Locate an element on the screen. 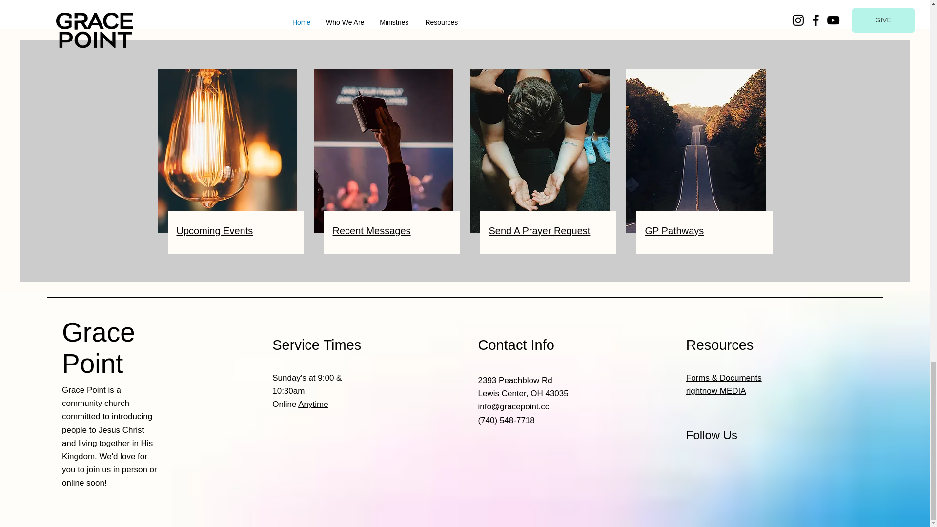  Upcoming Events is located at coordinates (215, 230).